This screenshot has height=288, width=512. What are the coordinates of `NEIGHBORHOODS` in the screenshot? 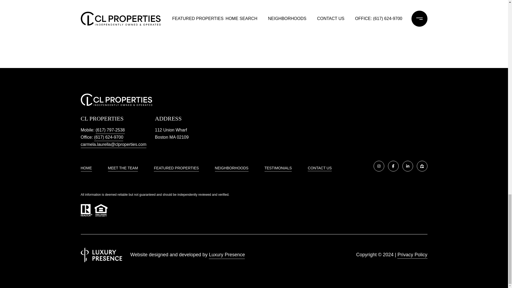 It's located at (231, 169).